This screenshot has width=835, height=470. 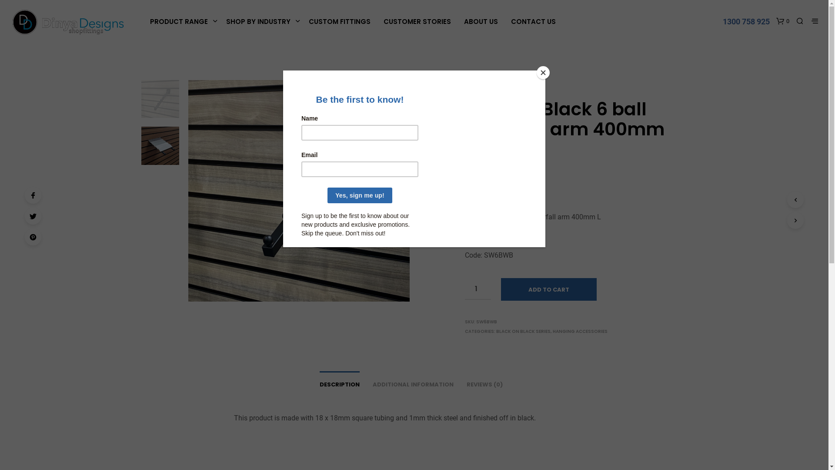 I want to click on Facebook, so click(x=33, y=195).